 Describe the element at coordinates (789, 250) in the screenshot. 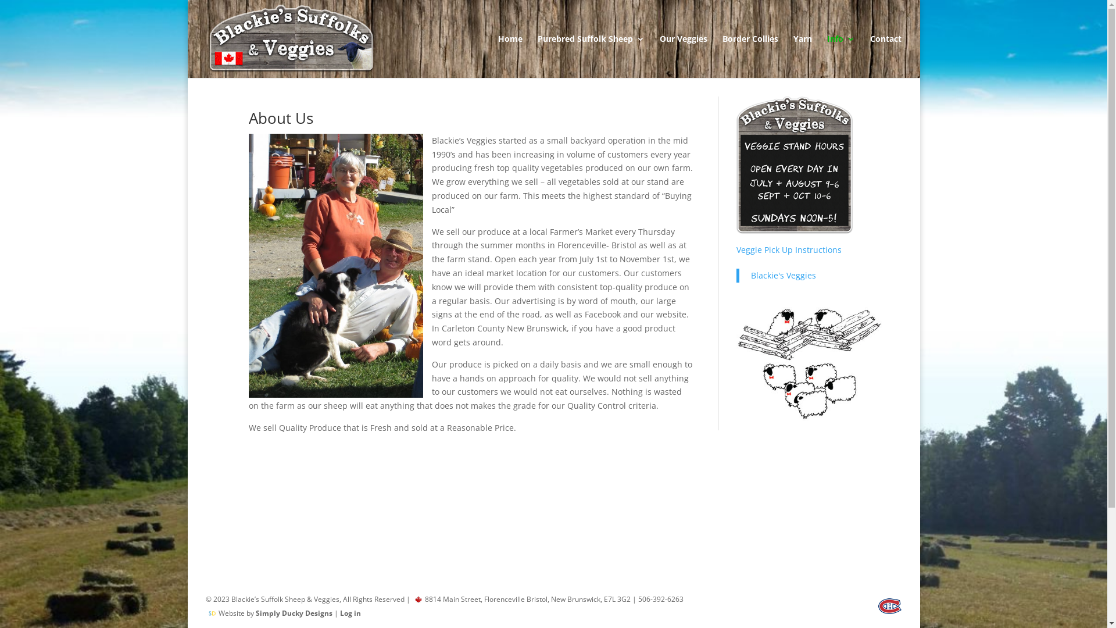

I see `Veggie Pick Up Instructions` at that location.